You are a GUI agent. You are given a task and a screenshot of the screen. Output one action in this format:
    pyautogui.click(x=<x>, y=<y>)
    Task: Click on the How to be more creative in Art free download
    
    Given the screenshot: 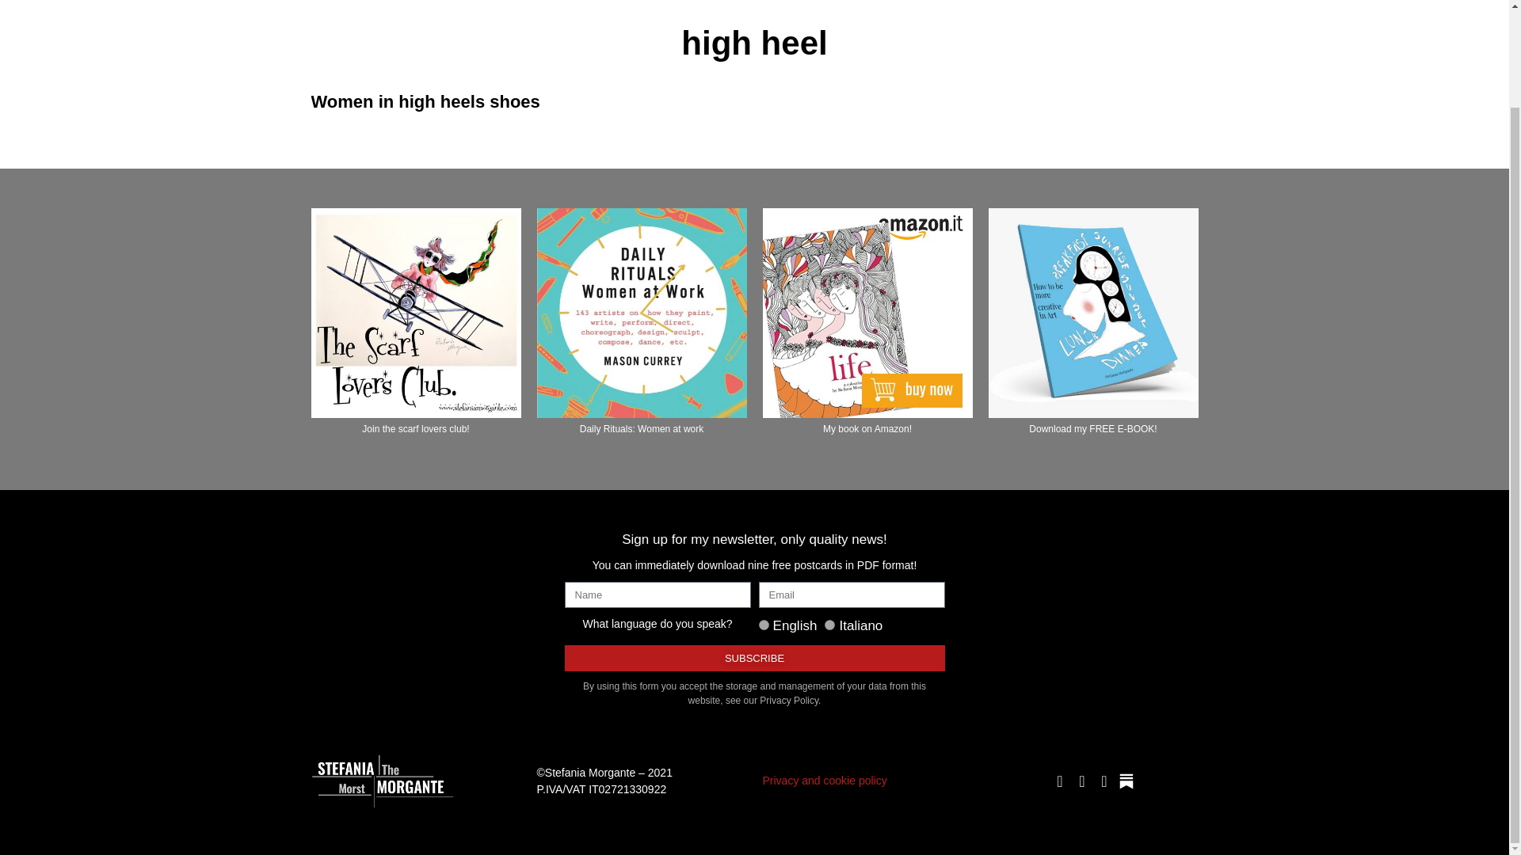 What is the action you would take?
    pyautogui.click(x=1093, y=313)
    